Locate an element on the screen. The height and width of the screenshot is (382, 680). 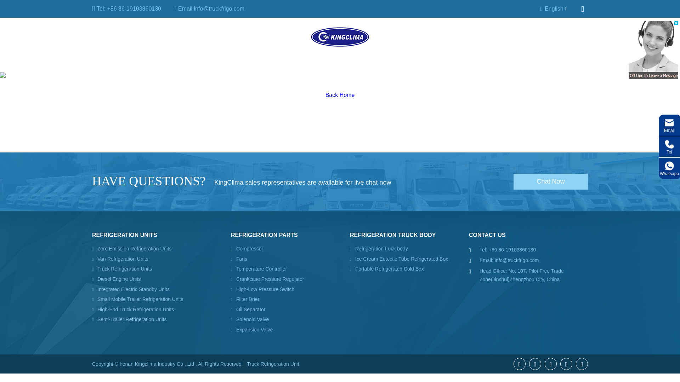
Solution is located at coordinates (463, 37).